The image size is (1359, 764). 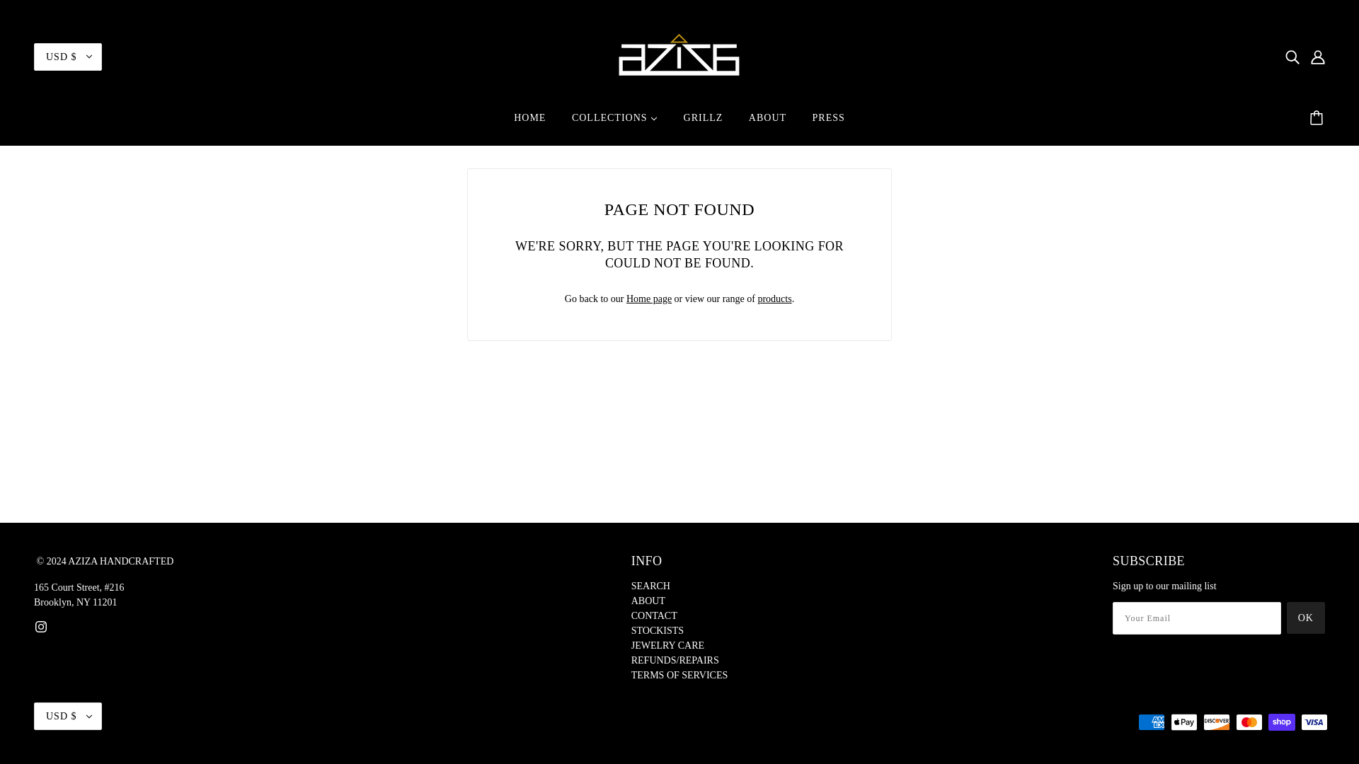 What do you see at coordinates (648, 601) in the screenshot?
I see `ABOUT` at bounding box center [648, 601].